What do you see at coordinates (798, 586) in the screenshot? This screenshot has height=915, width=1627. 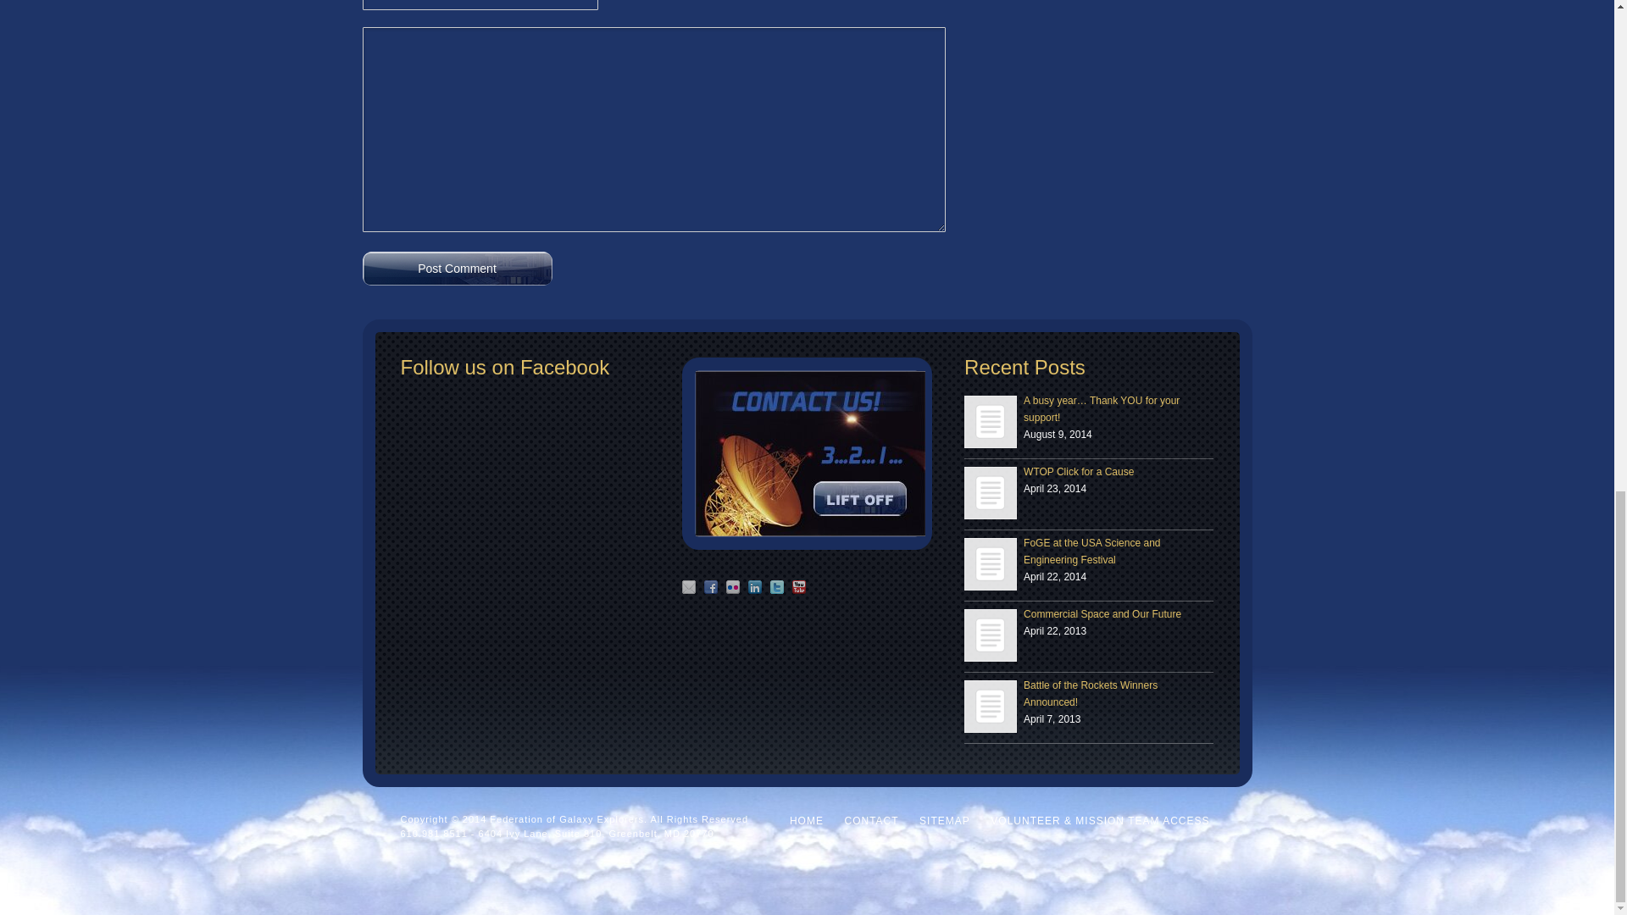 I see `Follow Us on YouTube` at bounding box center [798, 586].